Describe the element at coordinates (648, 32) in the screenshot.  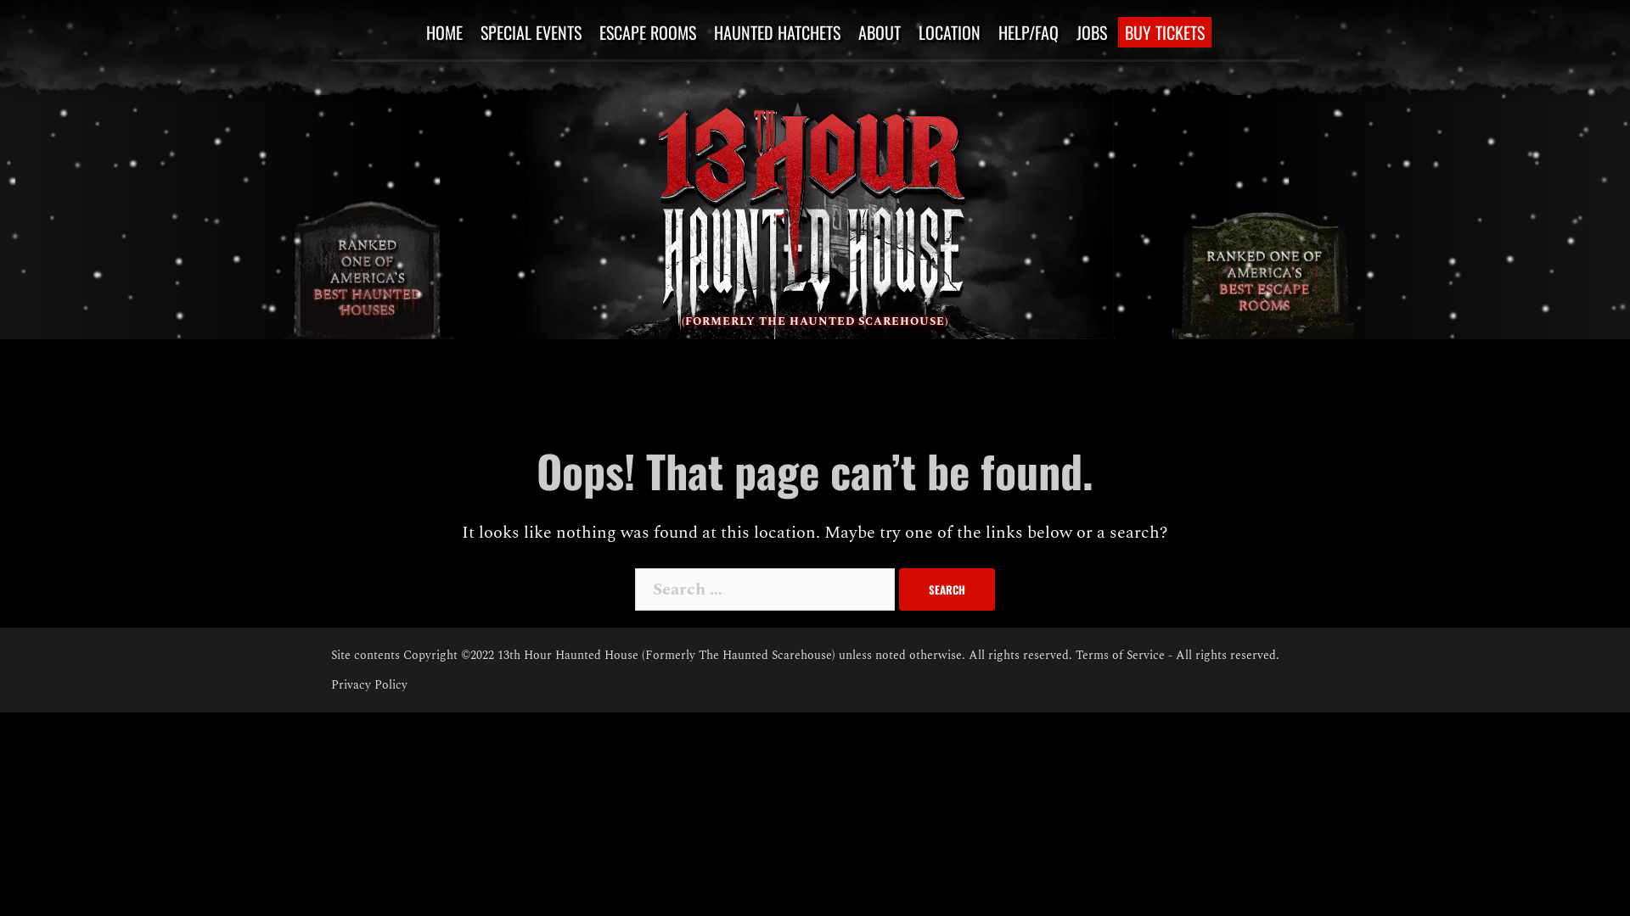
I see `ESCAPE ROOMS` at that location.